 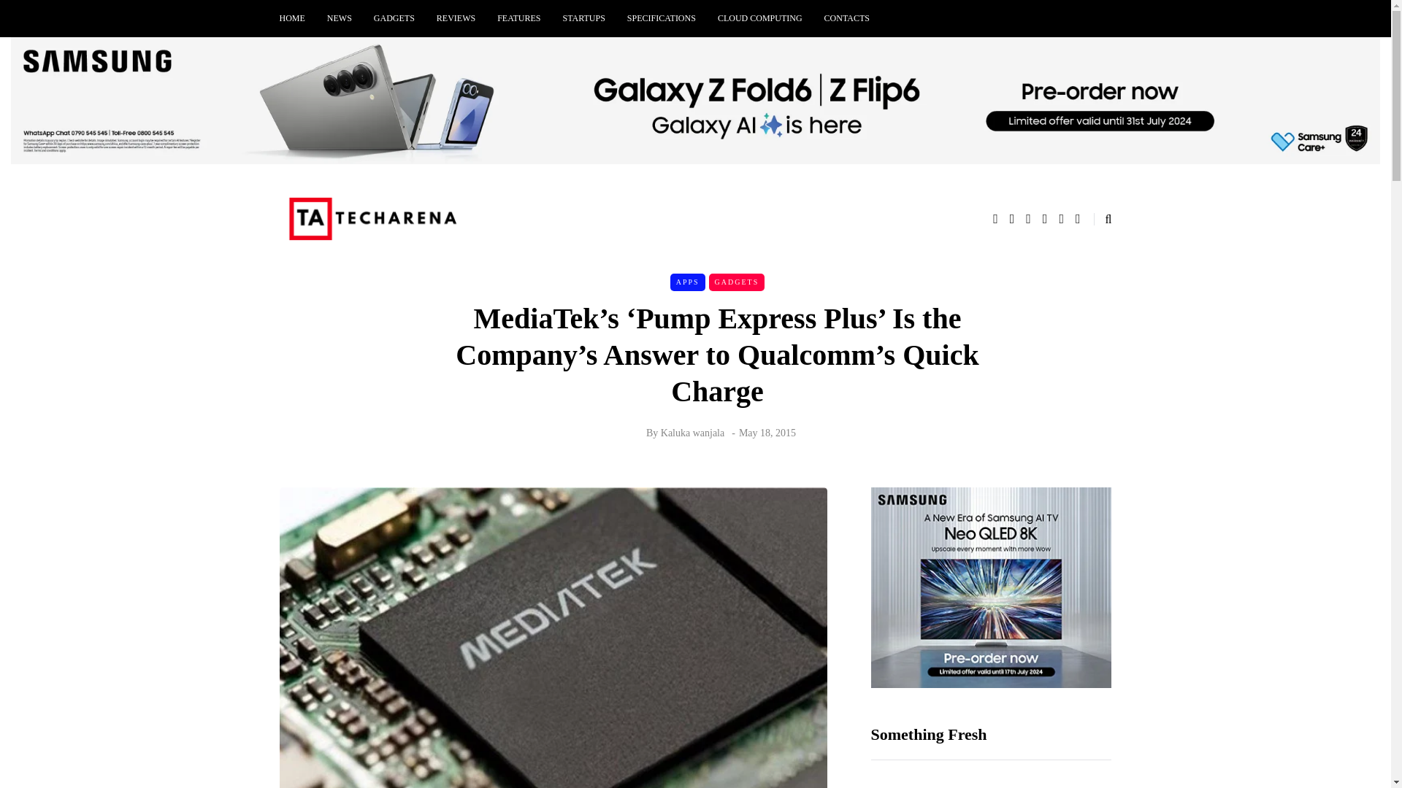 What do you see at coordinates (687, 282) in the screenshot?
I see `APPS` at bounding box center [687, 282].